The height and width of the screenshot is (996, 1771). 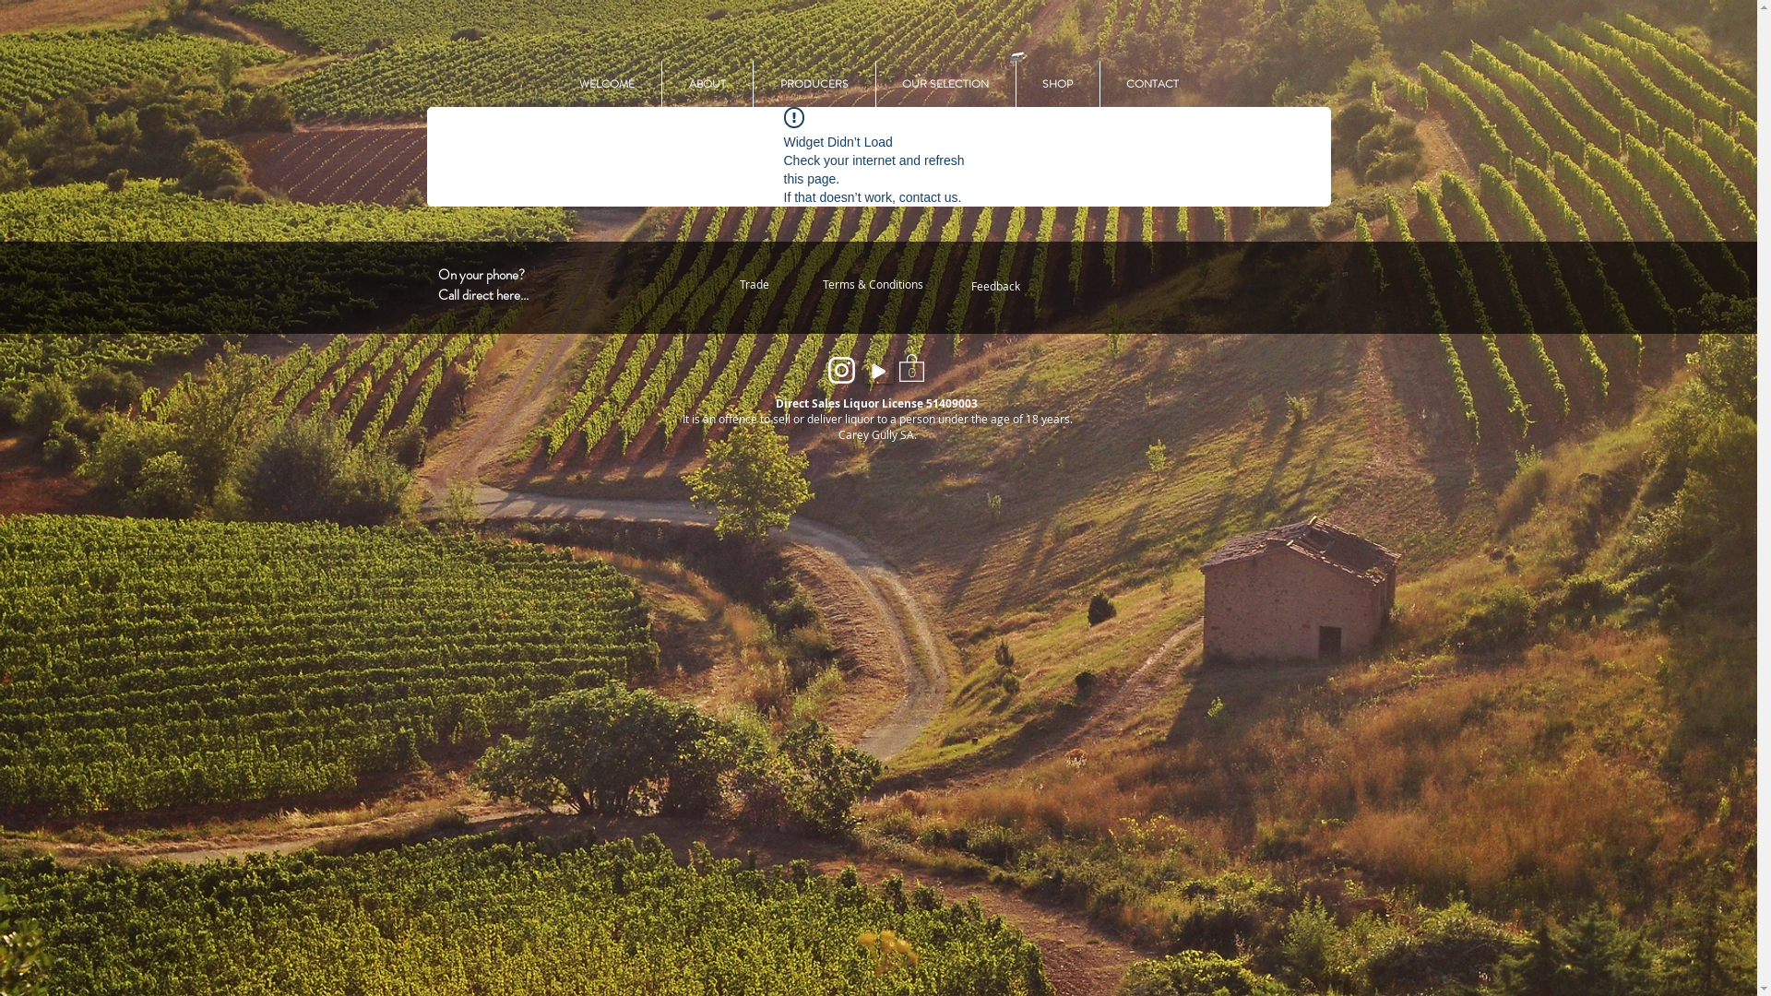 I want to click on Trade, so click(x=754, y=285).